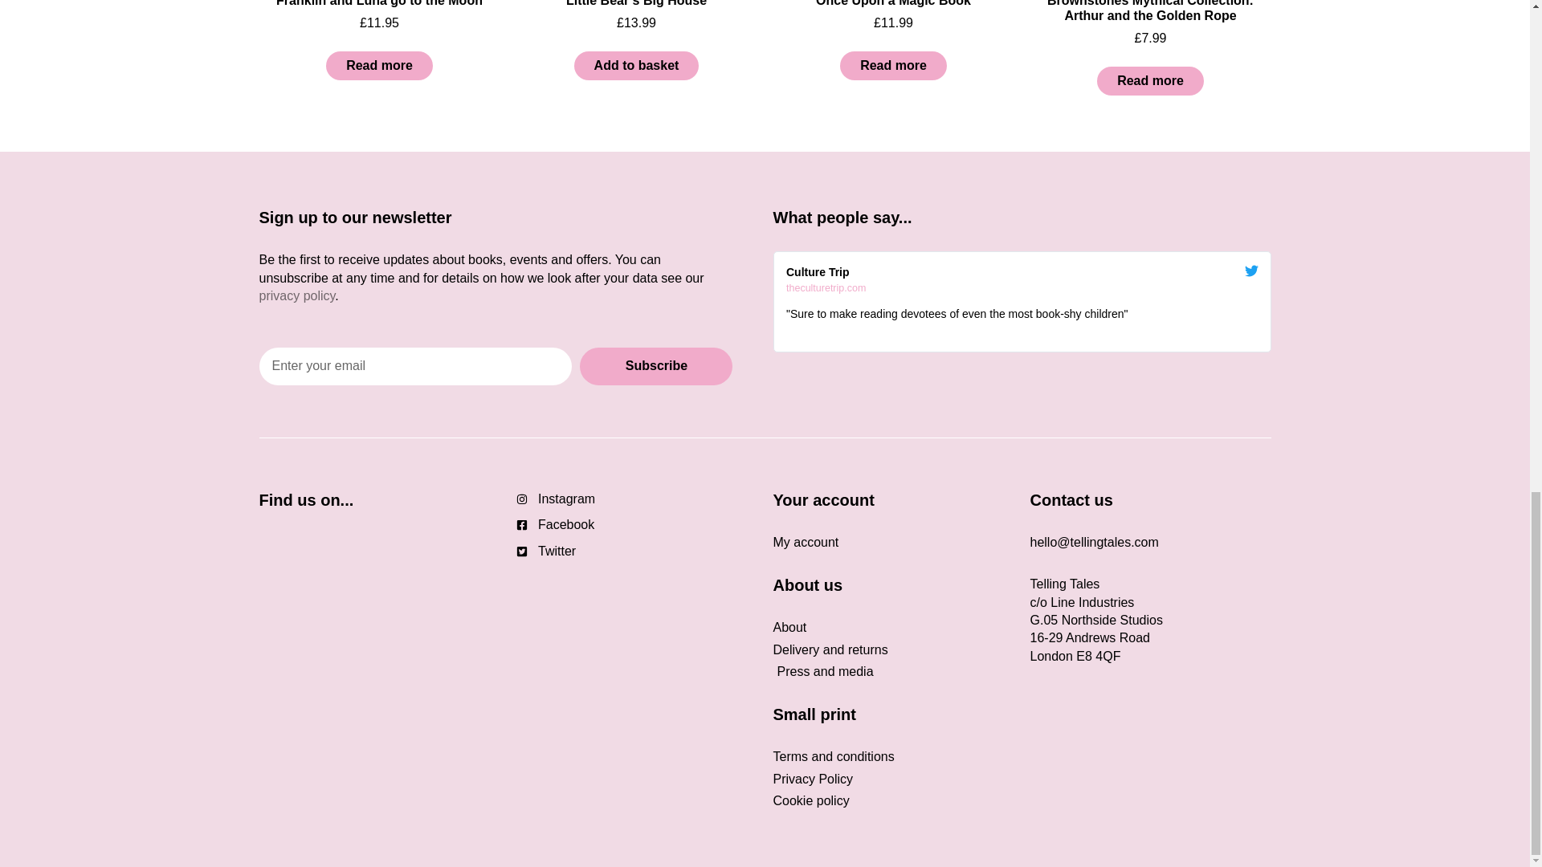  I want to click on Subscribe, so click(655, 366).